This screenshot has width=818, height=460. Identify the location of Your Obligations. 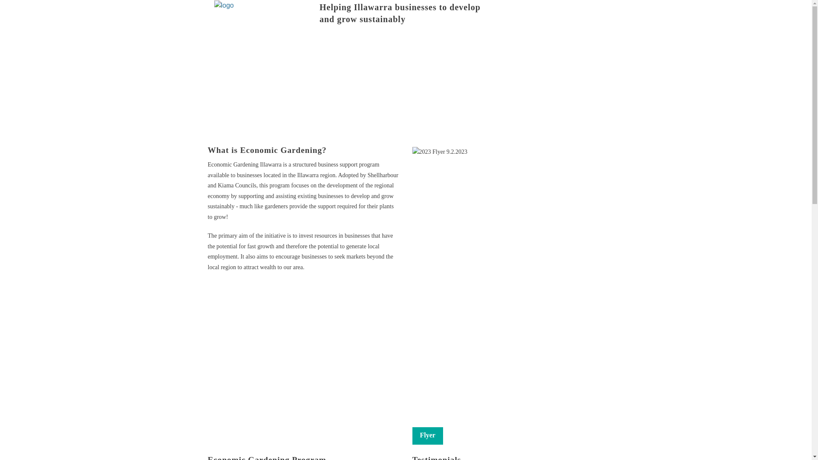
(394, 134).